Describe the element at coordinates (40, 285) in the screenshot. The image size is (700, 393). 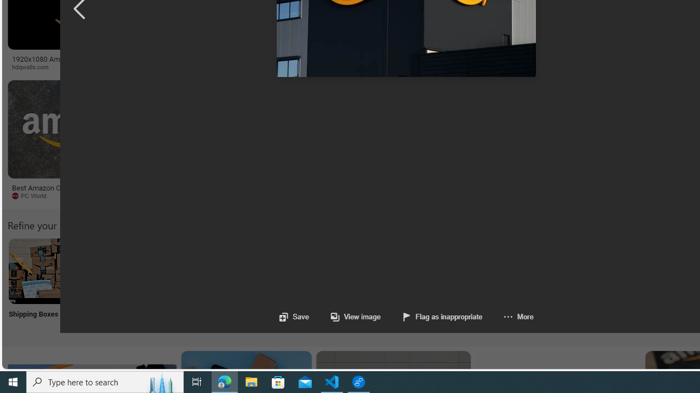
I see `Shipping Boxes` at that location.